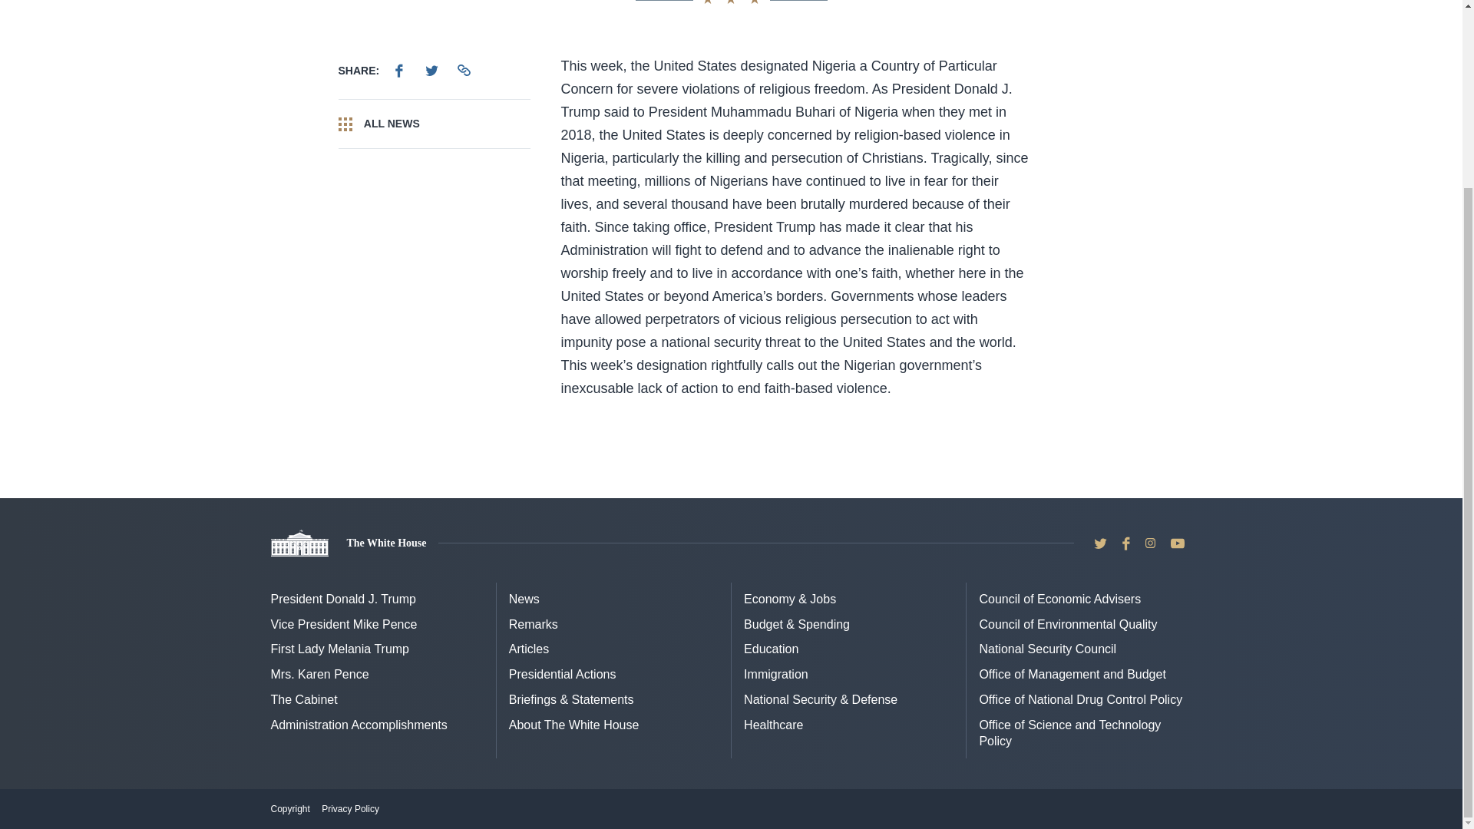 This screenshot has width=1474, height=829. What do you see at coordinates (339, 649) in the screenshot?
I see `First Lady Melania Trump` at bounding box center [339, 649].